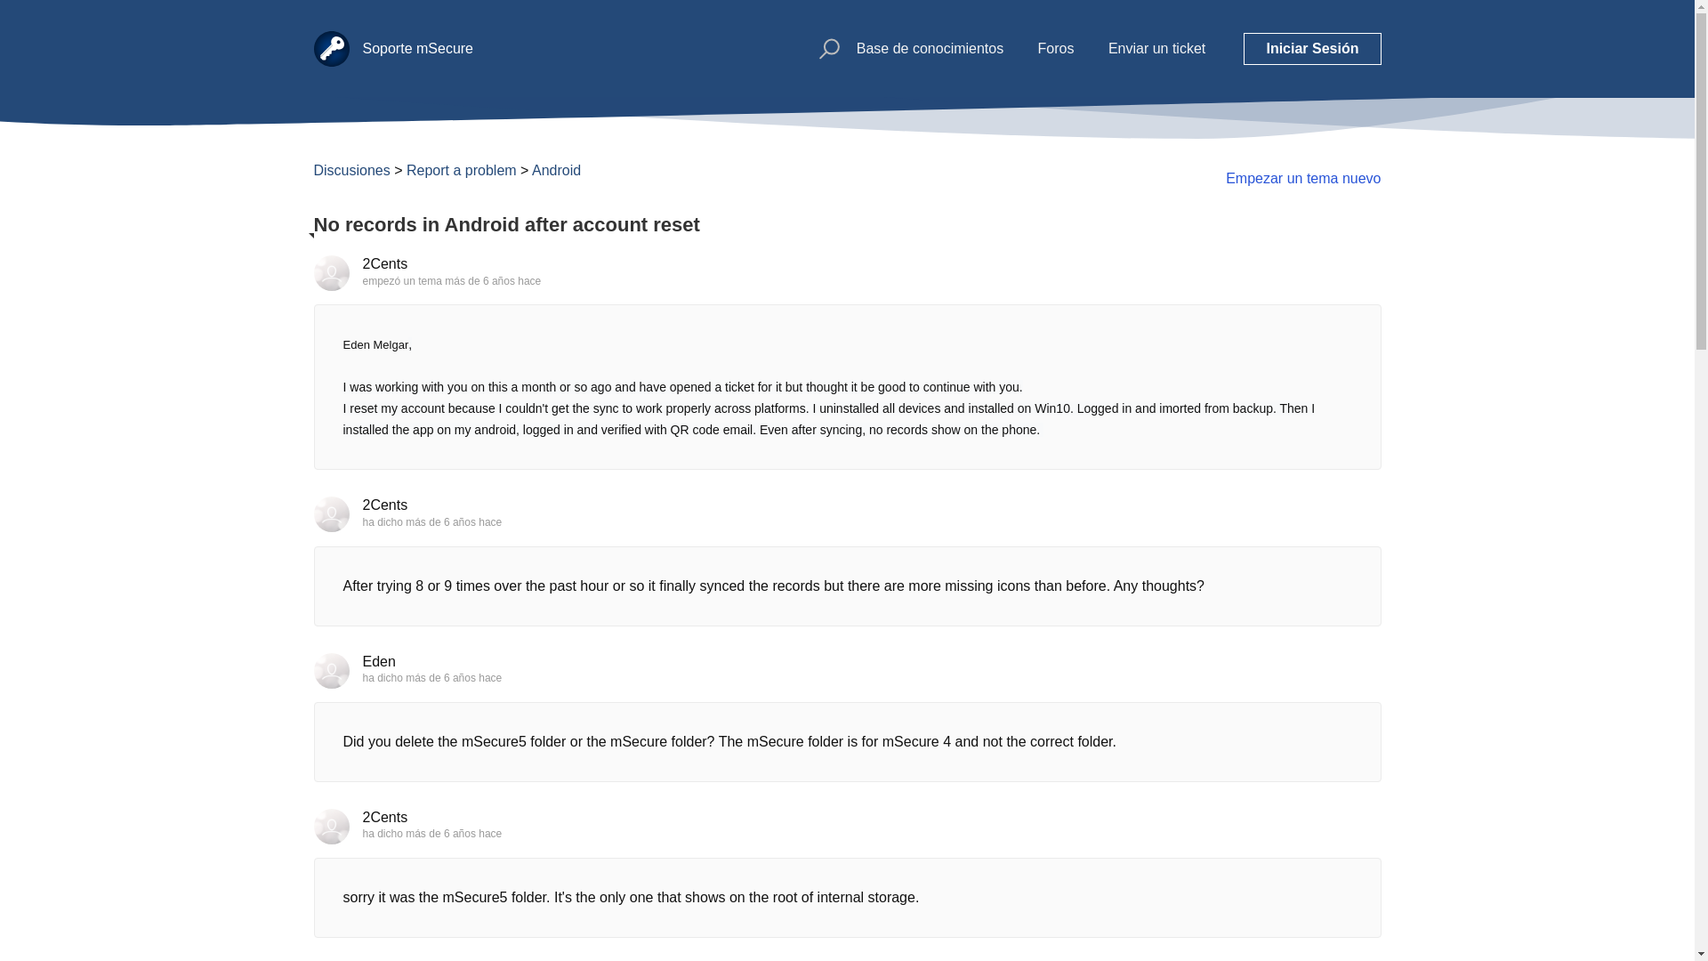  I want to click on Empezar un tema nuevo, so click(1302, 178).